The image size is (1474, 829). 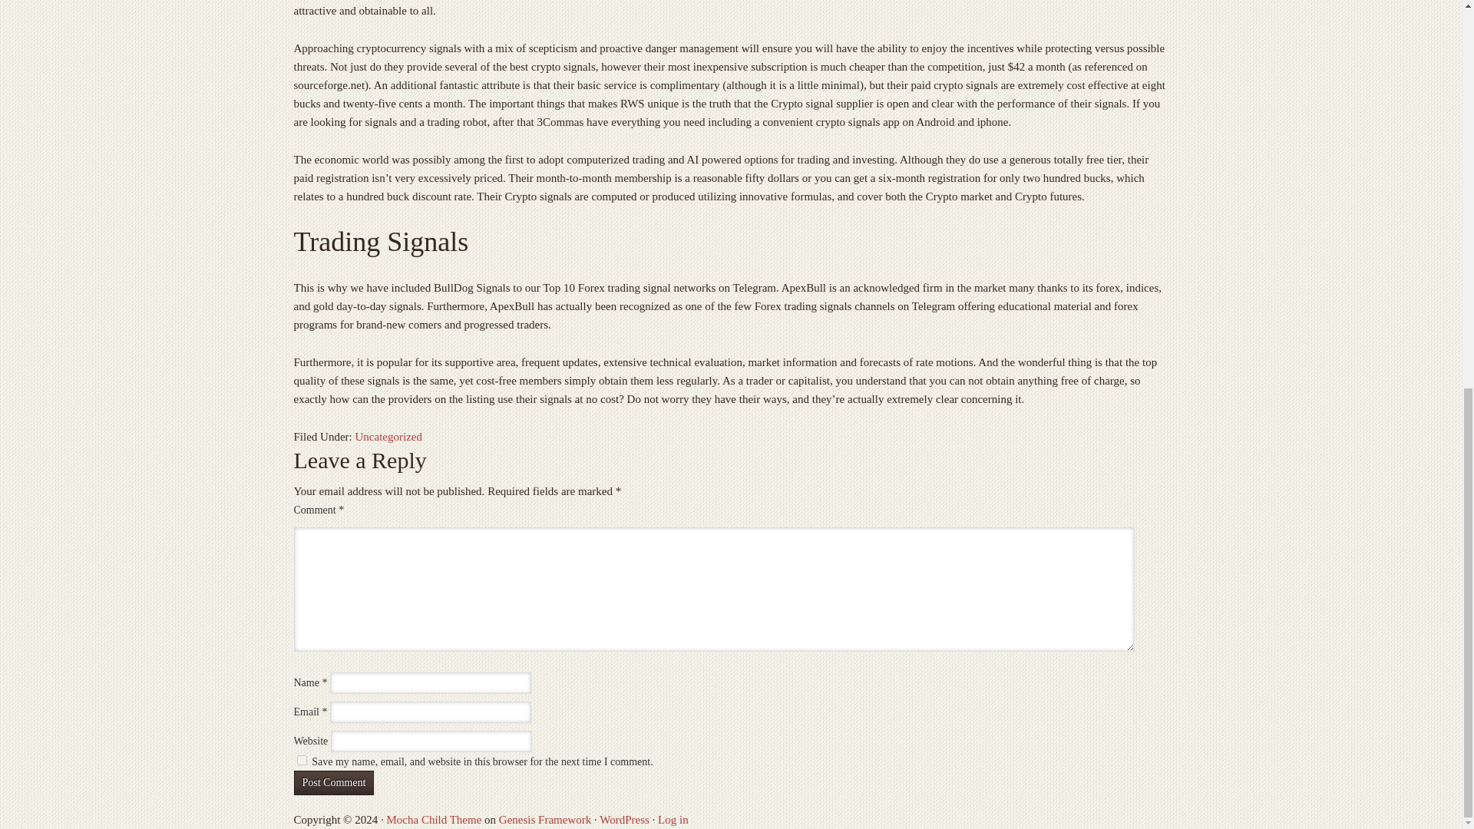 What do you see at coordinates (673, 819) in the screenshot?
I see `Log in` at bounding box center [673, 819].